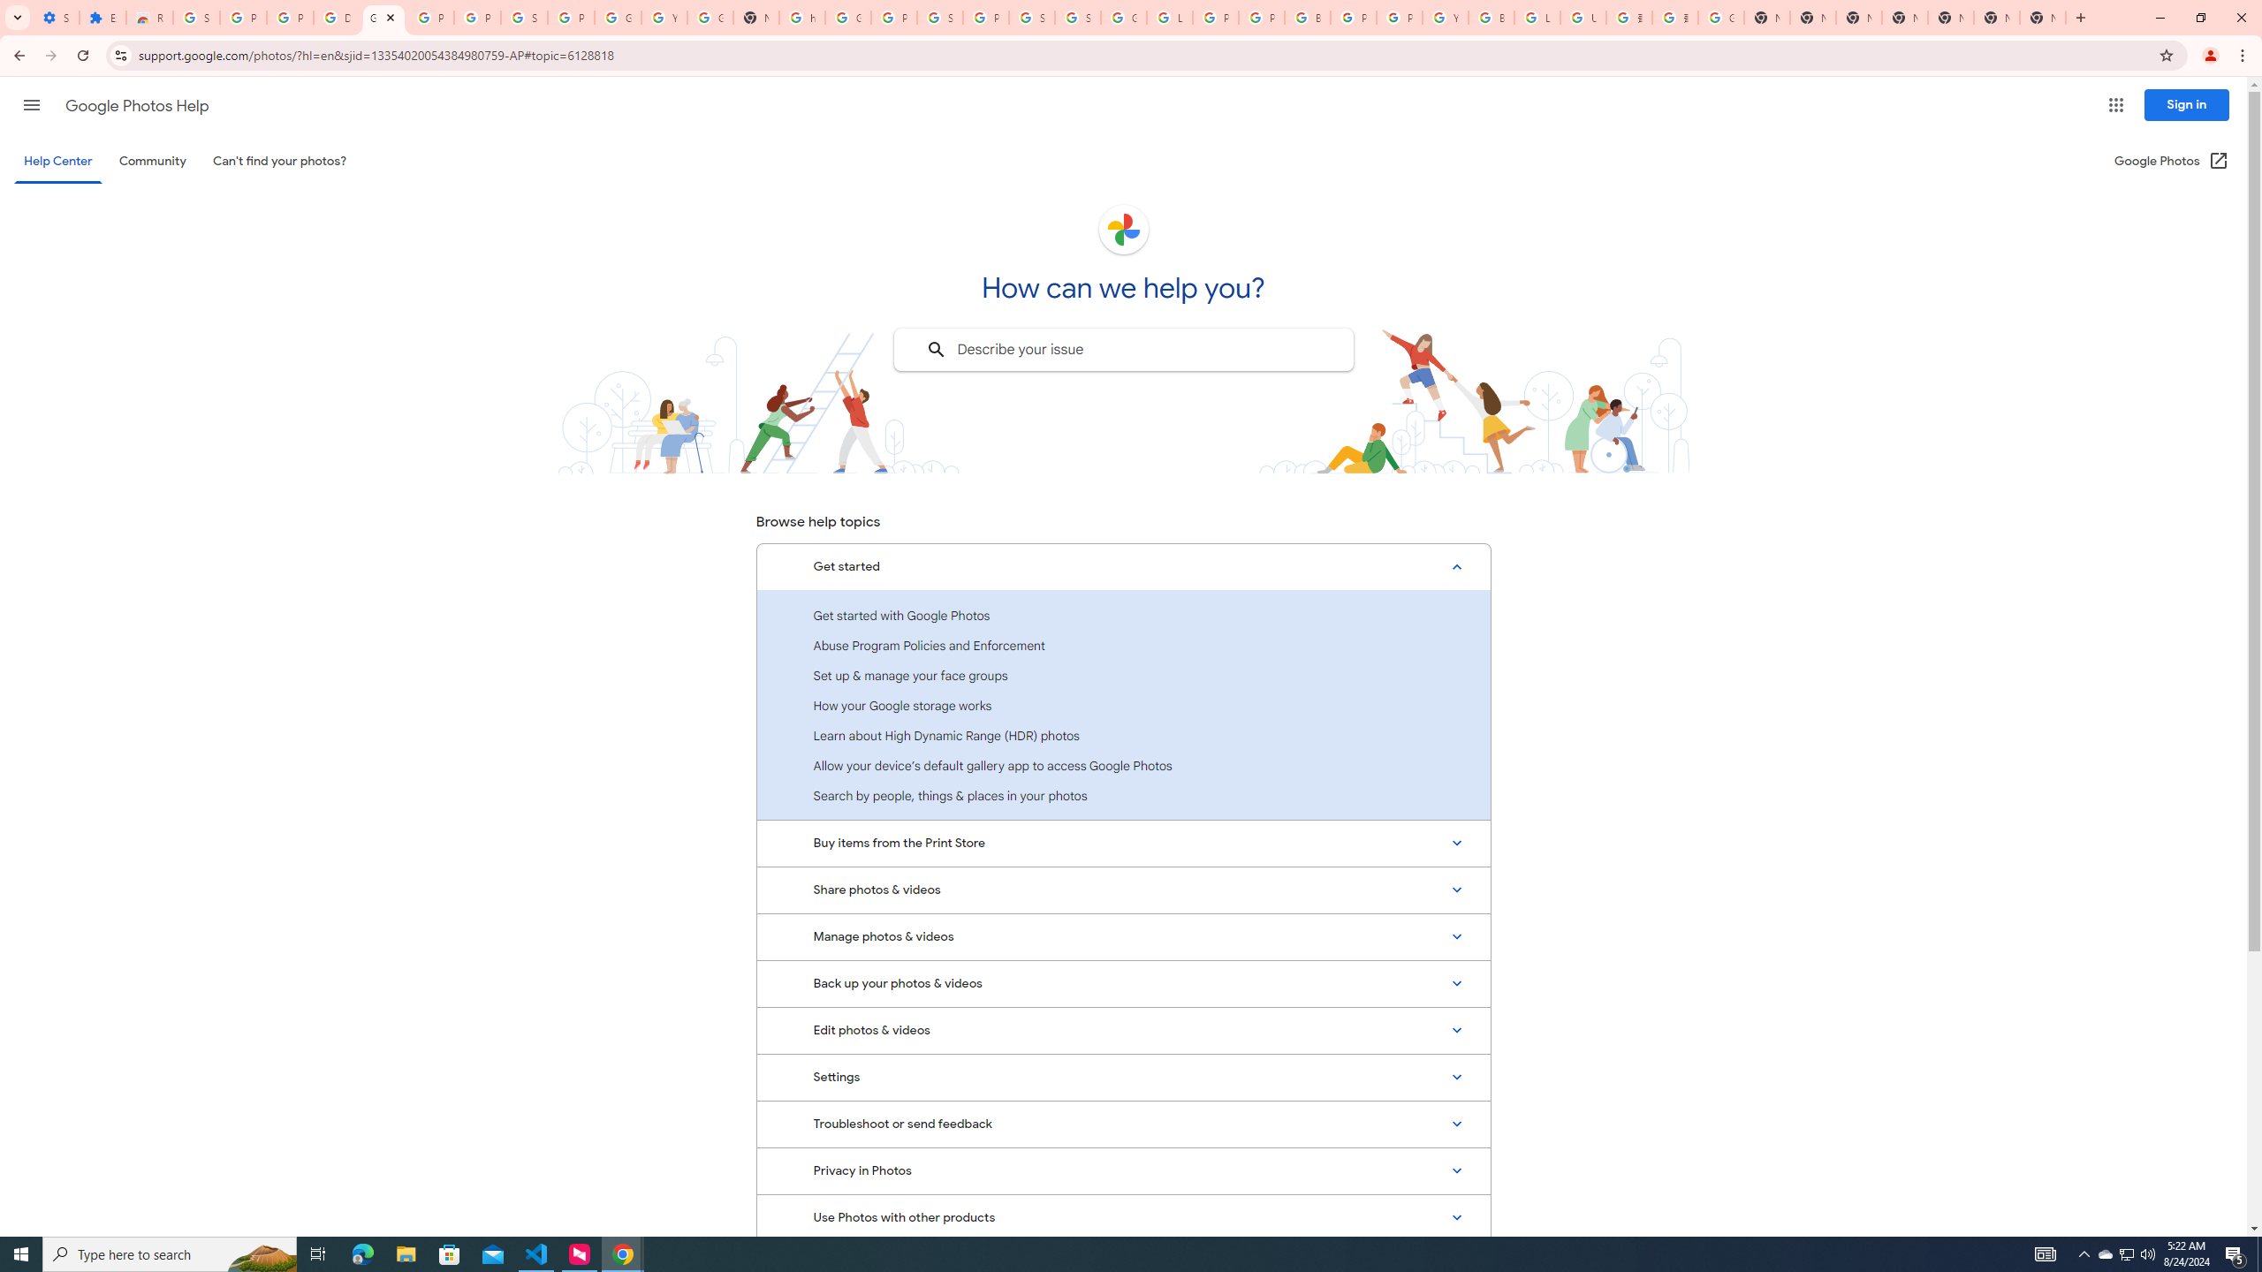 Image resolution: width=2262 pixels, height=1272 pixels. What do you see at coordinates (280, 161) in the screenshot?
I see `Can't find your photos?` at bounding box center [280, 161].